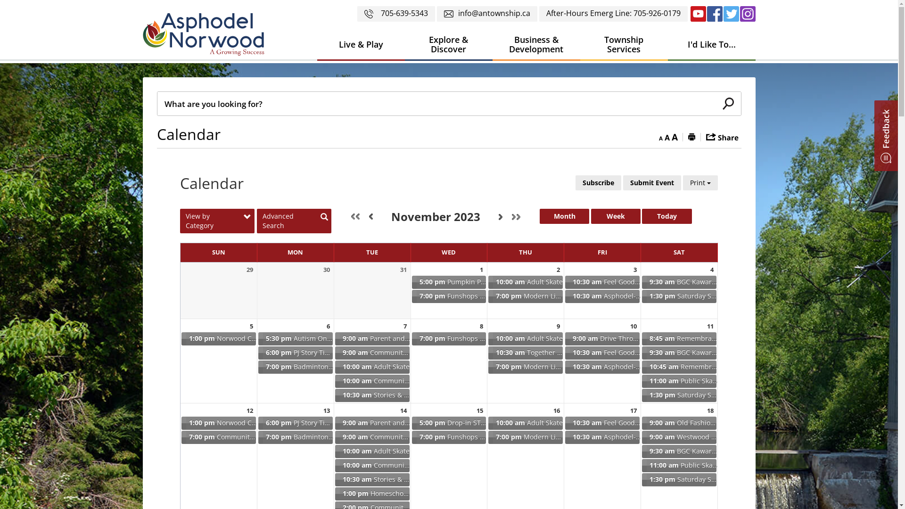  What do you see at coordinates (700, 183) in the screenshot?
I see `Print ` at bounding box center [700, 183].